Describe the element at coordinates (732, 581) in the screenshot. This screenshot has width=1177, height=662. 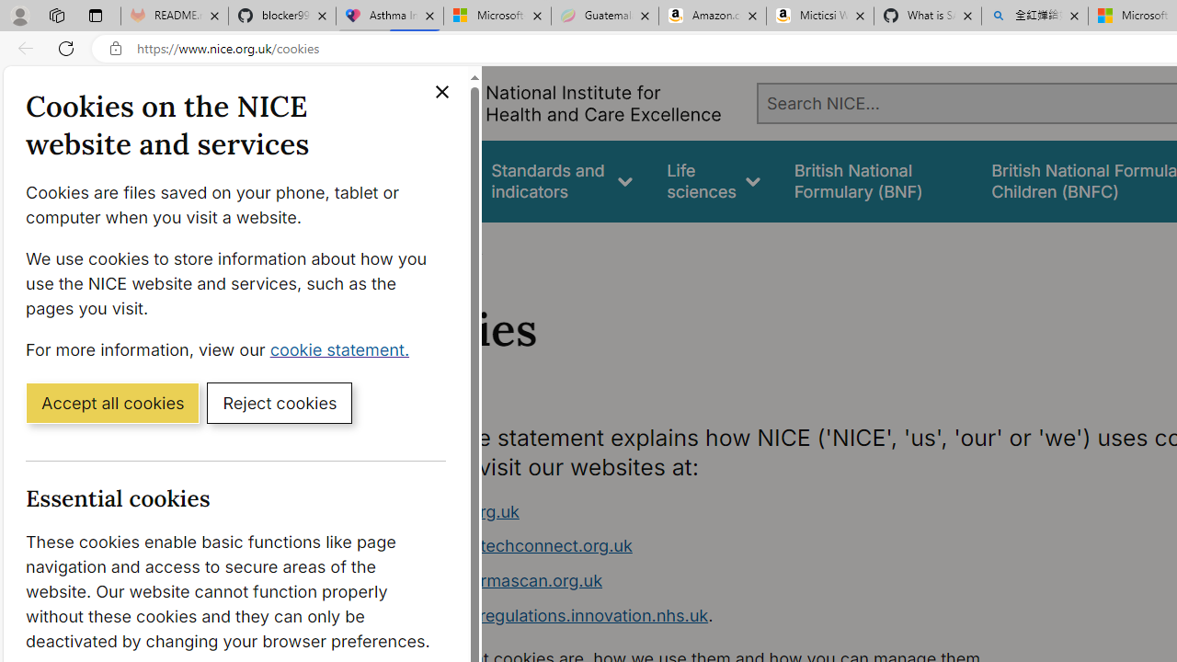
I see `www.ukpharmascan.org.uk` at that location.